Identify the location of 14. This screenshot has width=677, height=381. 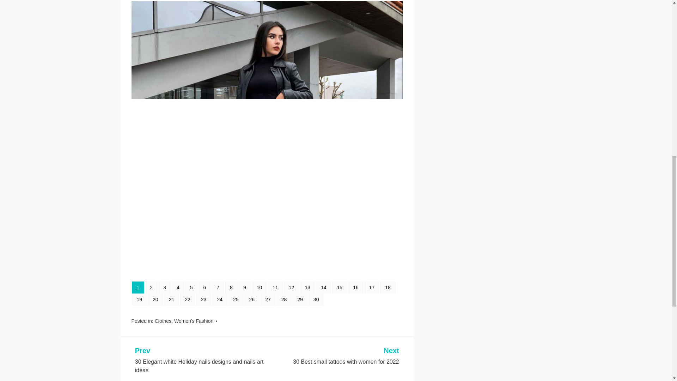
(324, 287).